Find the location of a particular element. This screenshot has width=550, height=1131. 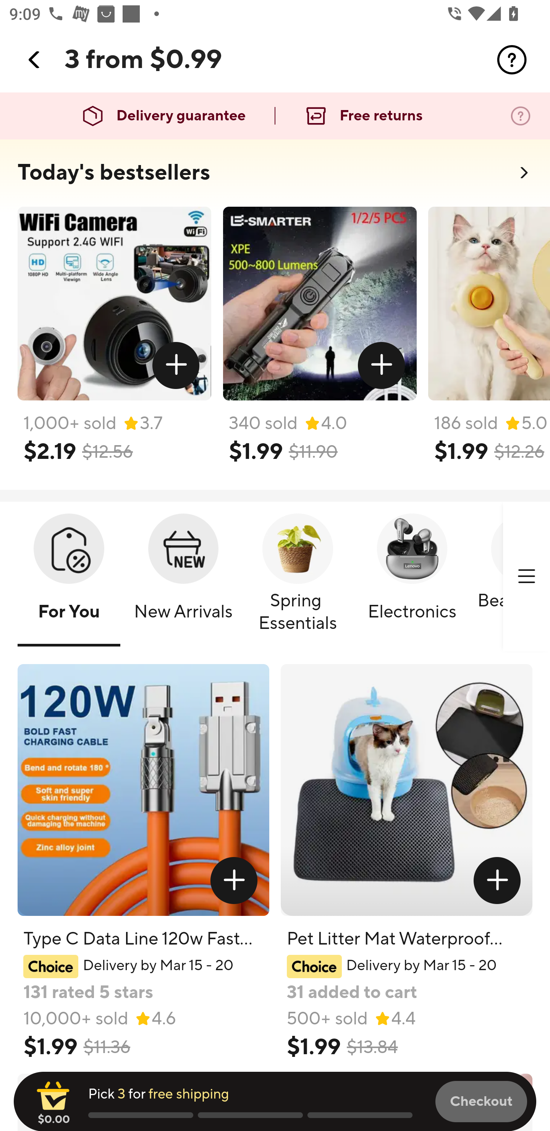

144x144.png_ New Arrivals is located at coordinates (183, 577).